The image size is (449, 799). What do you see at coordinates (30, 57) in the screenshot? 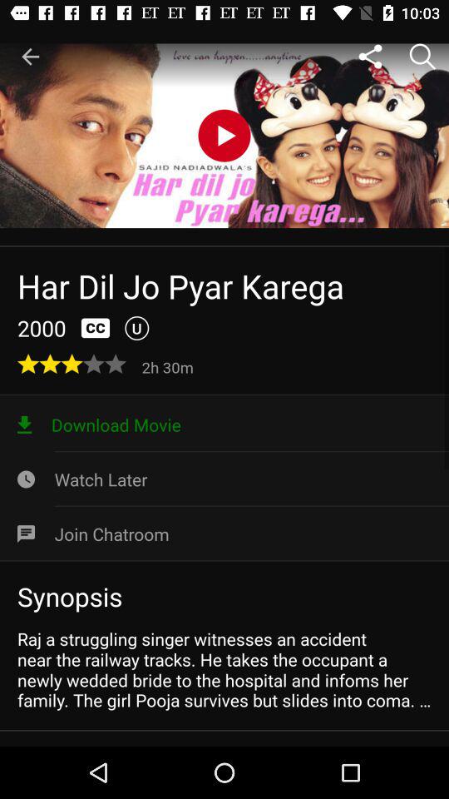
I see `turn off the icon at the top left corner` at bounding box center [30, 57].